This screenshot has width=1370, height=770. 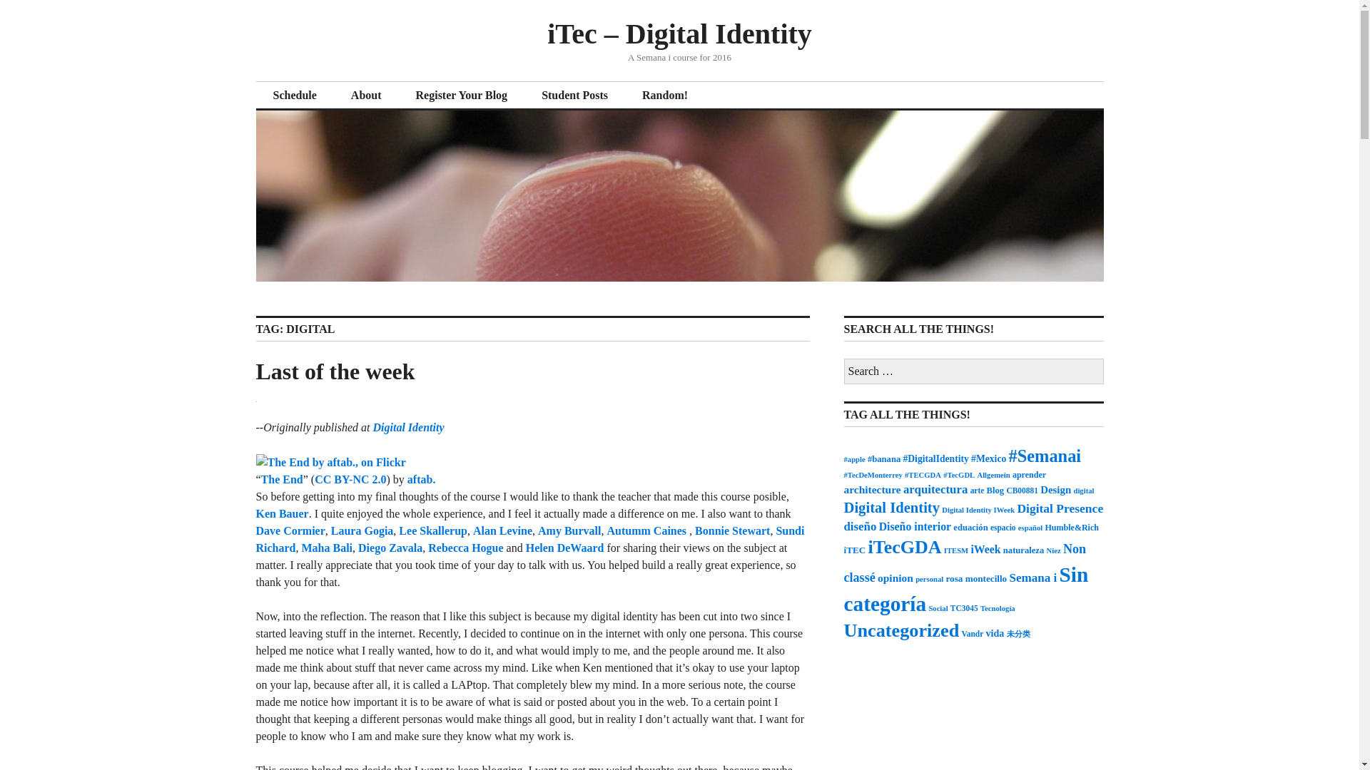 What do you see at coordinates (574, 96) in the screenshot?
I see `Student Posts` at bounding box center [574, 96].